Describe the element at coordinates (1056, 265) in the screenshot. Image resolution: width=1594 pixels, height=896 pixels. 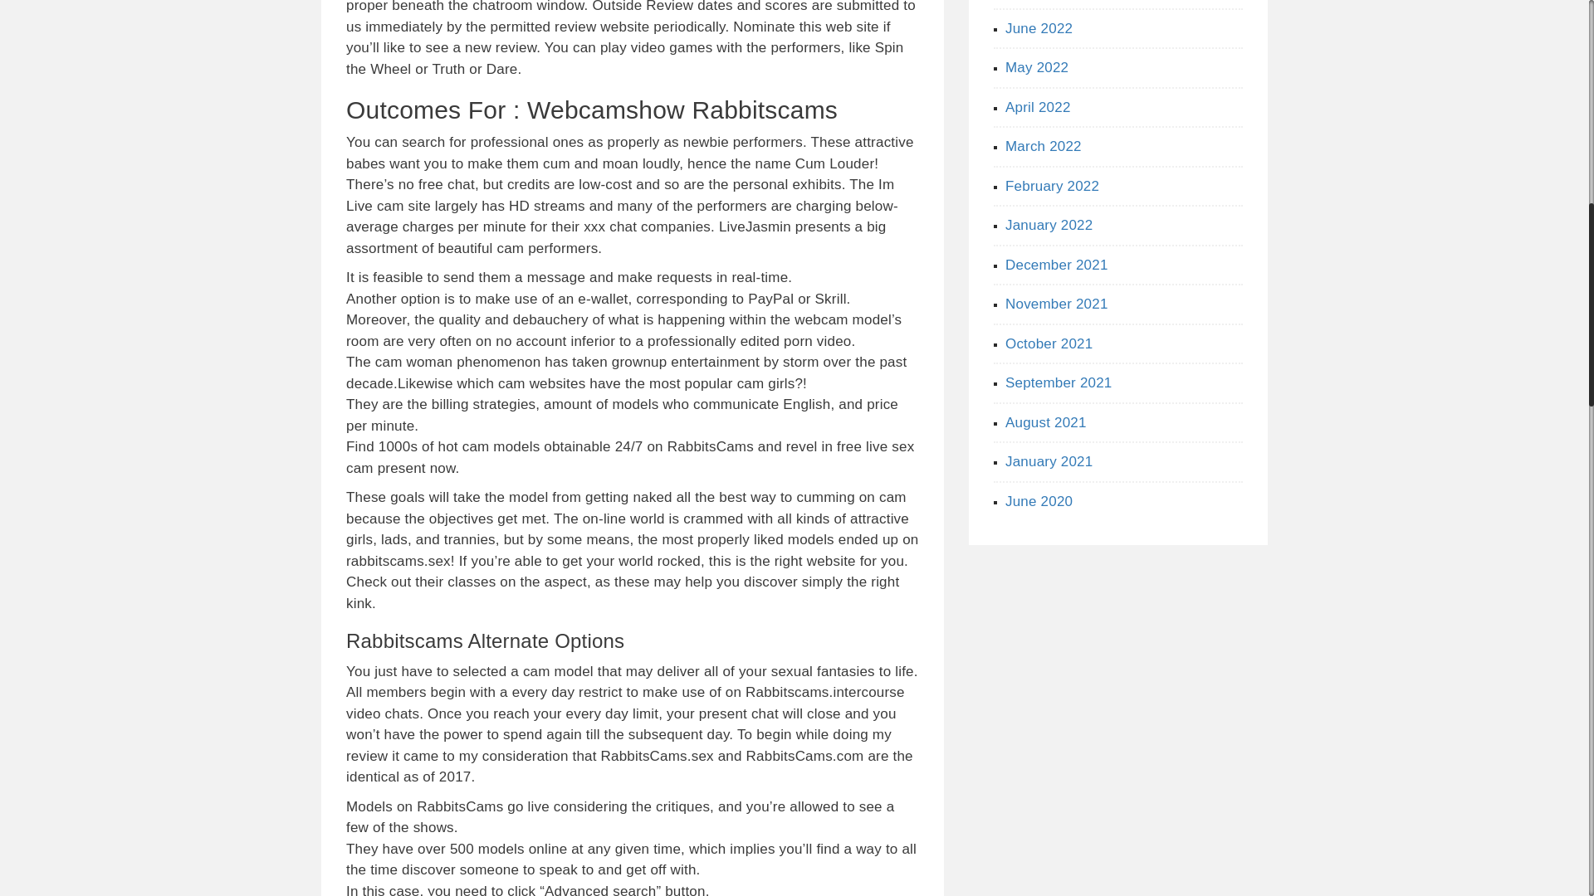
I see `December 2021` at that location.